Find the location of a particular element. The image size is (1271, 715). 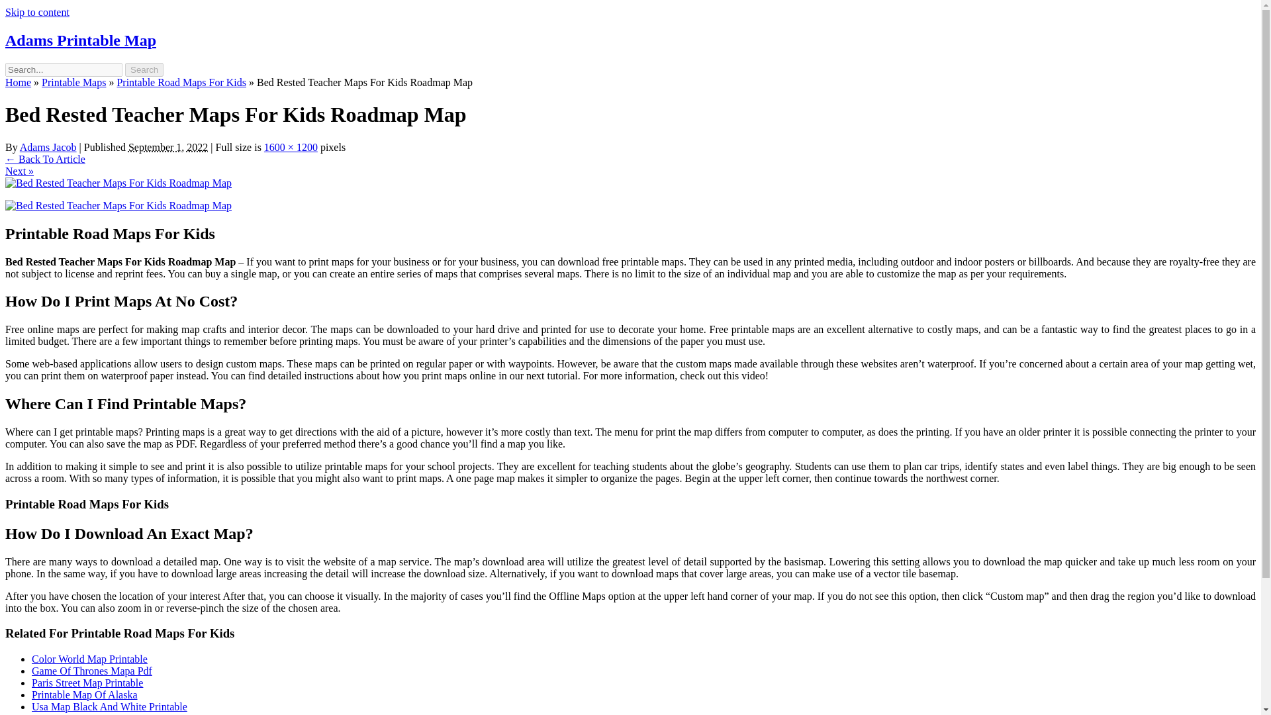

Usa Map Black And White Printable is located at coordinates (109, 706).